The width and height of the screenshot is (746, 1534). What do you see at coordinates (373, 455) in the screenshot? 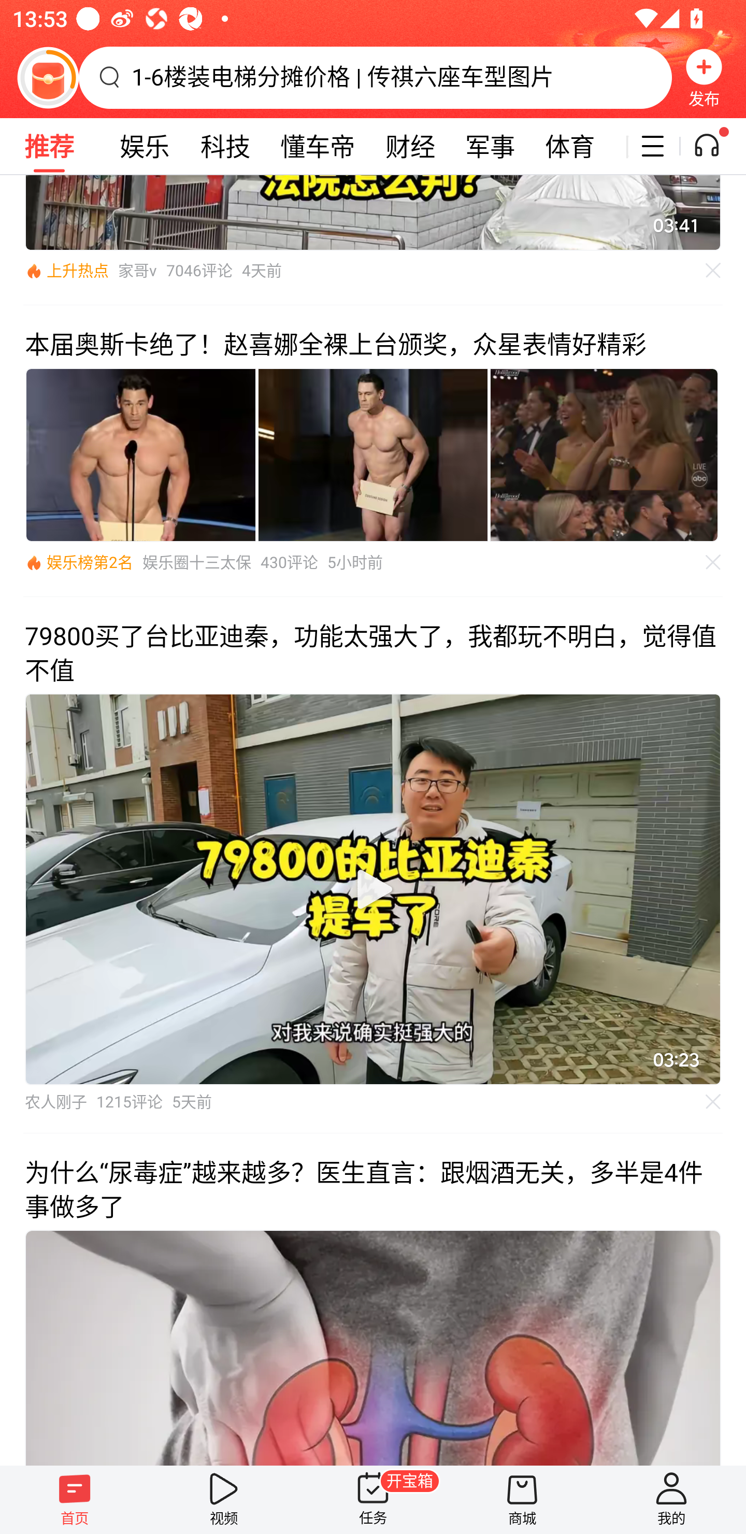
I see `内容图片` at bounding box center [373, 455].